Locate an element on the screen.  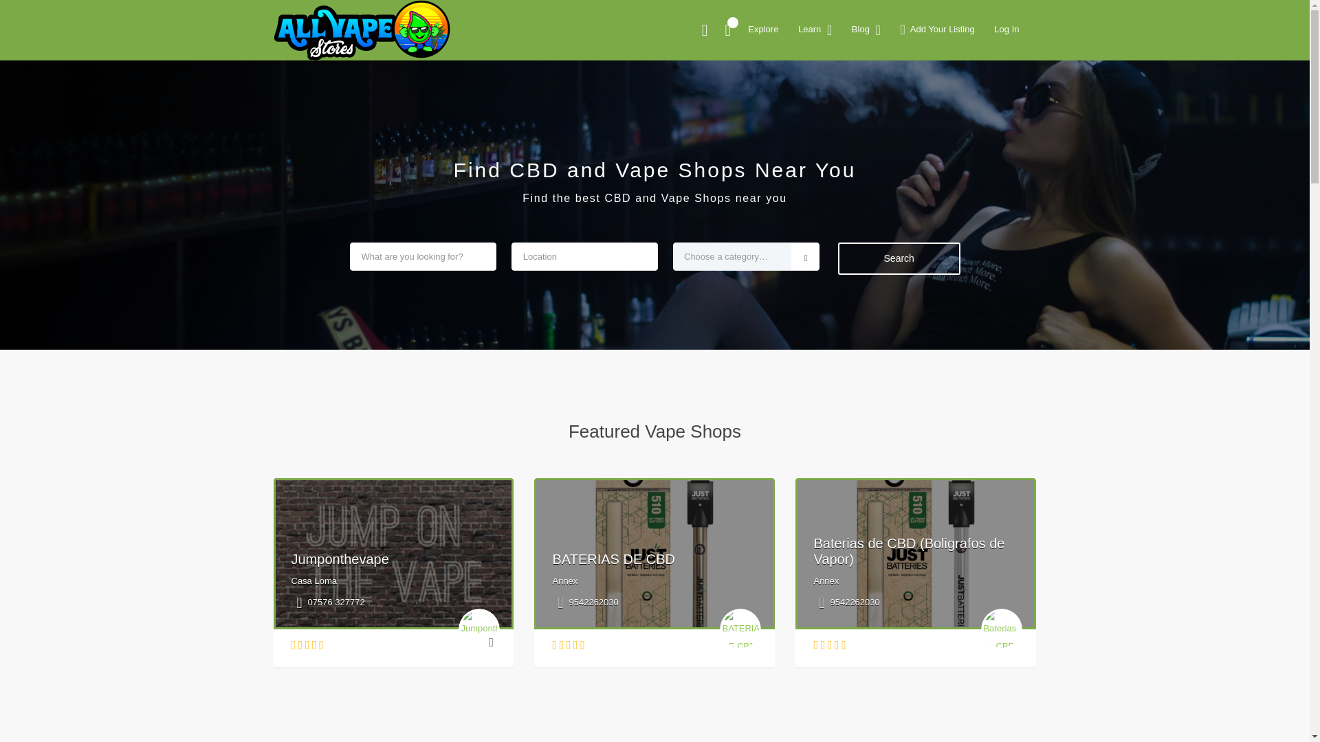
Contact Us is located at coordinates (899, 234).